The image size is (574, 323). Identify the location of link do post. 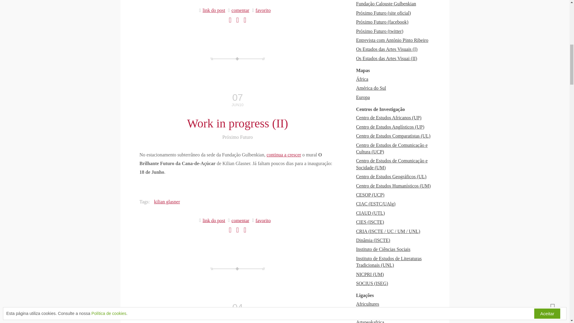
(213, 220).